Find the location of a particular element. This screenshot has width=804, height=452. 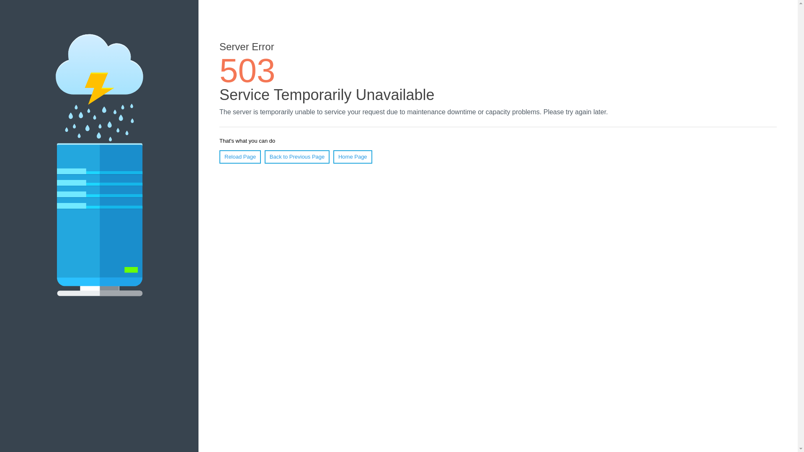

Home Page is located at coordinates (353, 157).